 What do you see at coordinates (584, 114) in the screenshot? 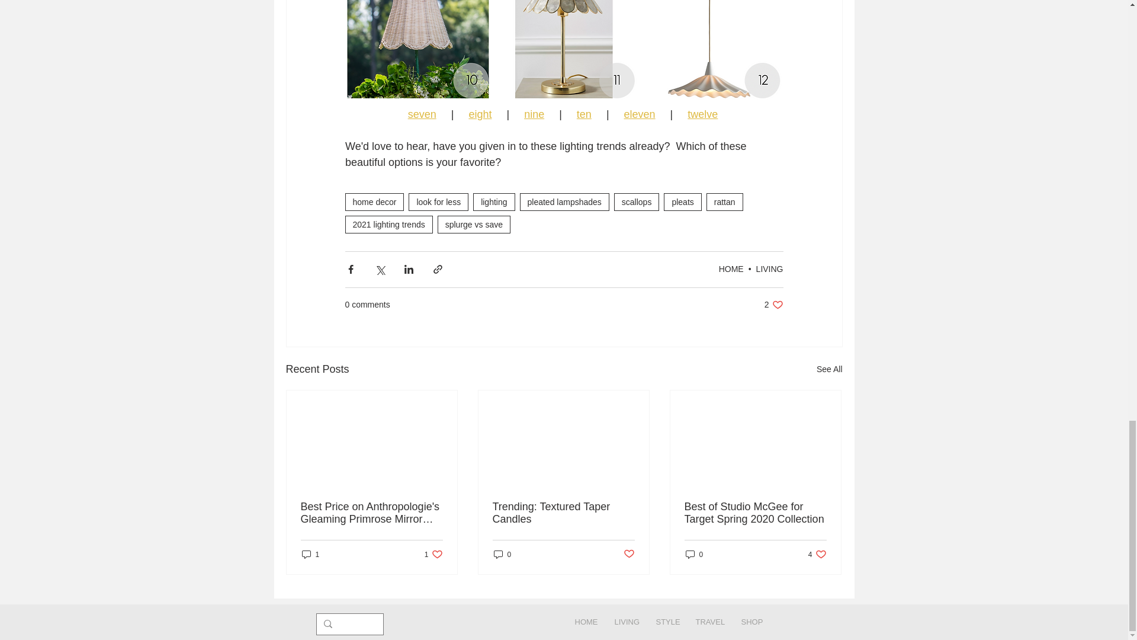
I see `ten` at bounding box center [584, 114].